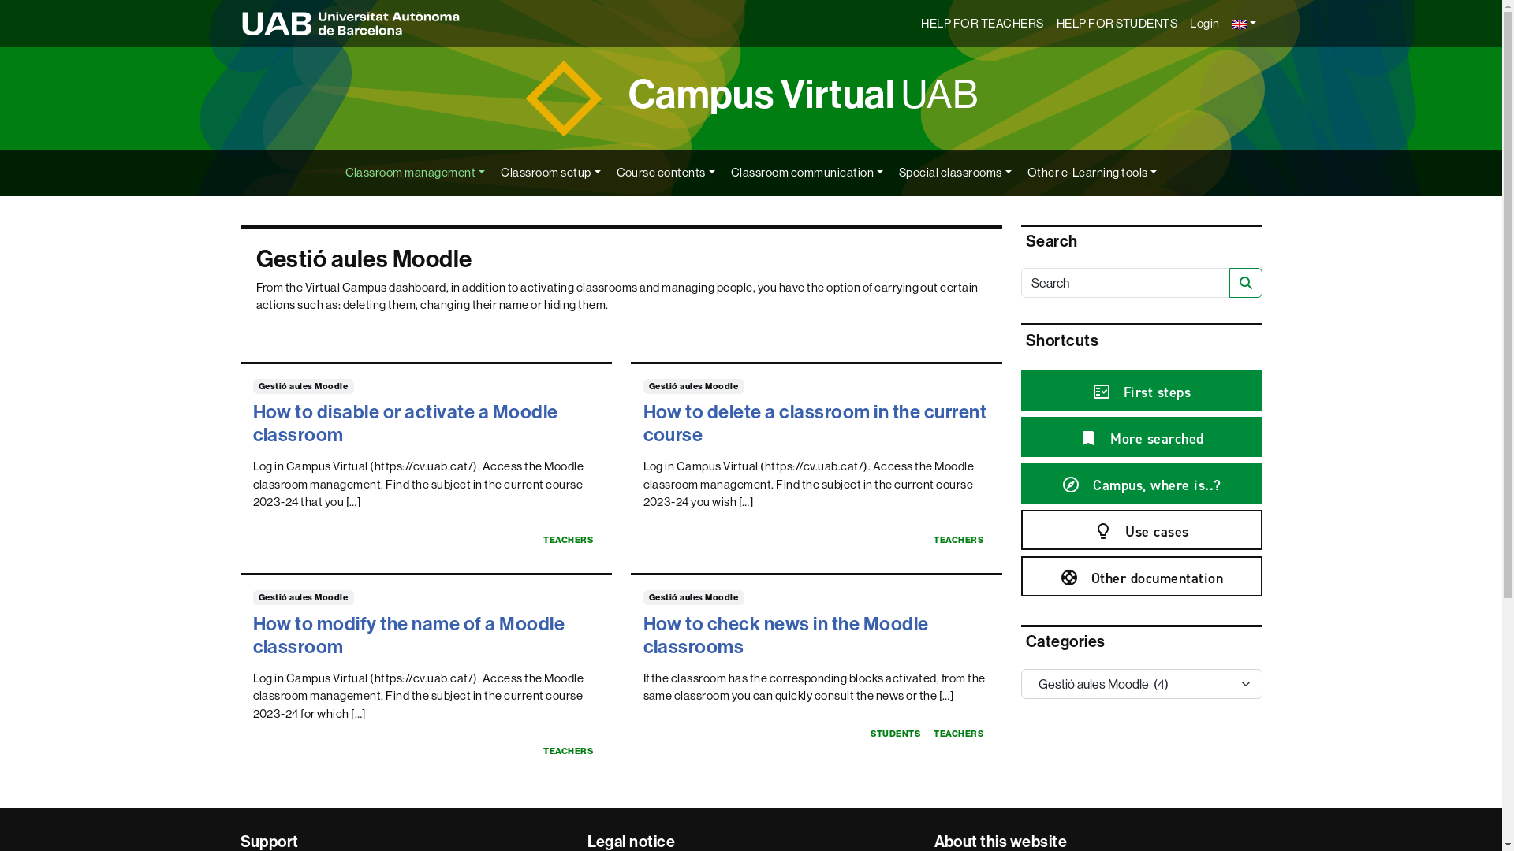 This screenshot has width=1514, height=851. I want to click on TEACHERS, so click(959, 541).